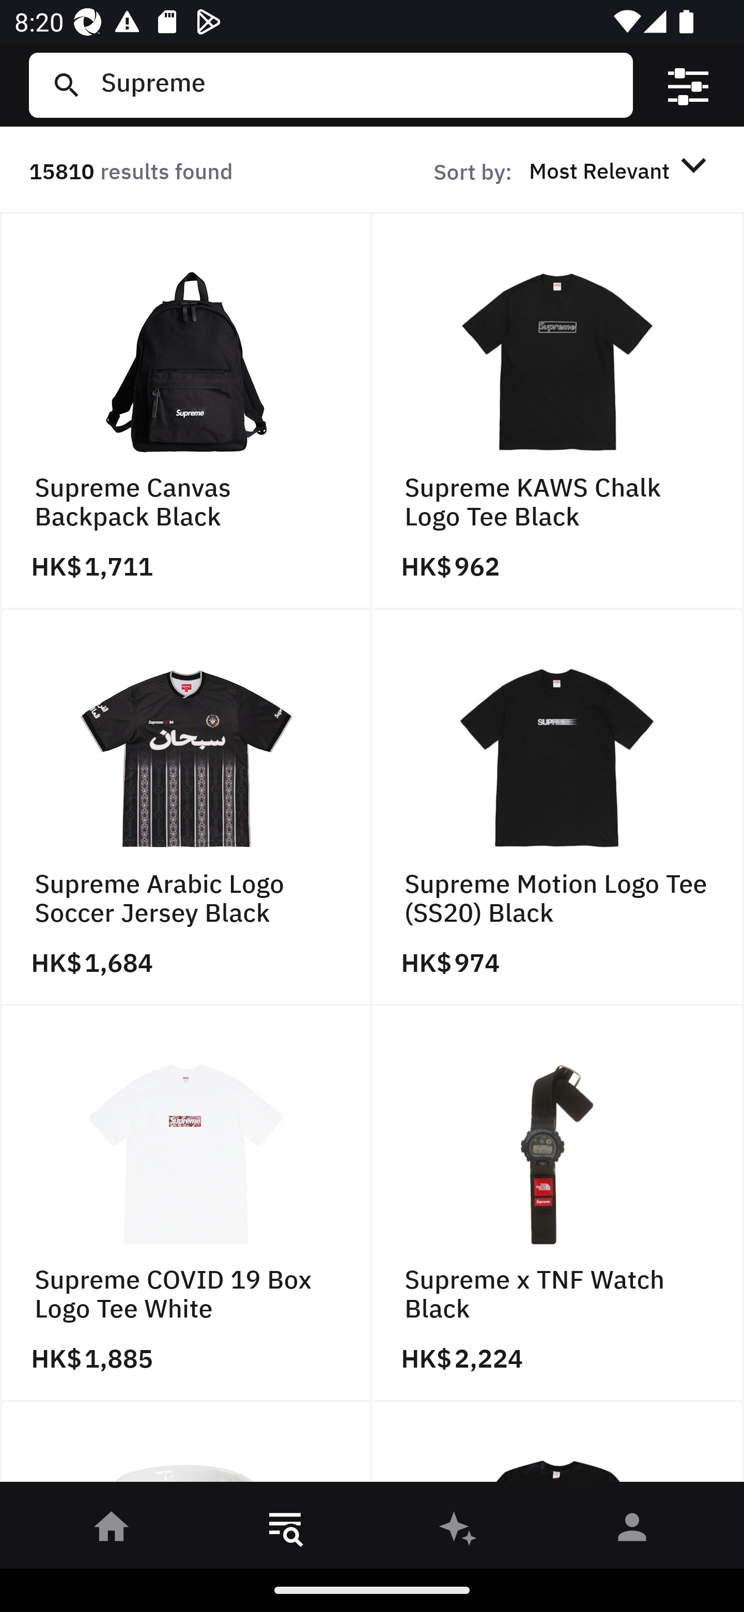 Image resolution: width=744 pixels, height=1612 pixels. What do you see at coordinates (186, 807) in the screenshot?
I see `Supreme Arabic Logo Soccer Jersey Black HK$ 1,684` at bounding box center [186, 807].